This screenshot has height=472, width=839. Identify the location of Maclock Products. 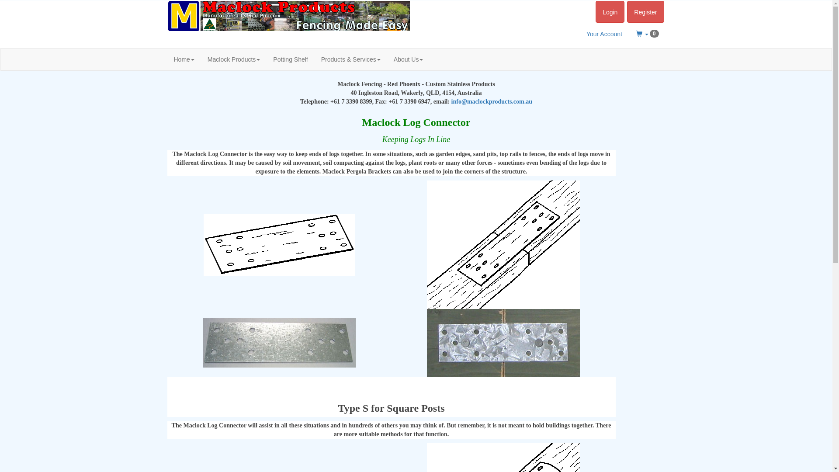
(234, 59).